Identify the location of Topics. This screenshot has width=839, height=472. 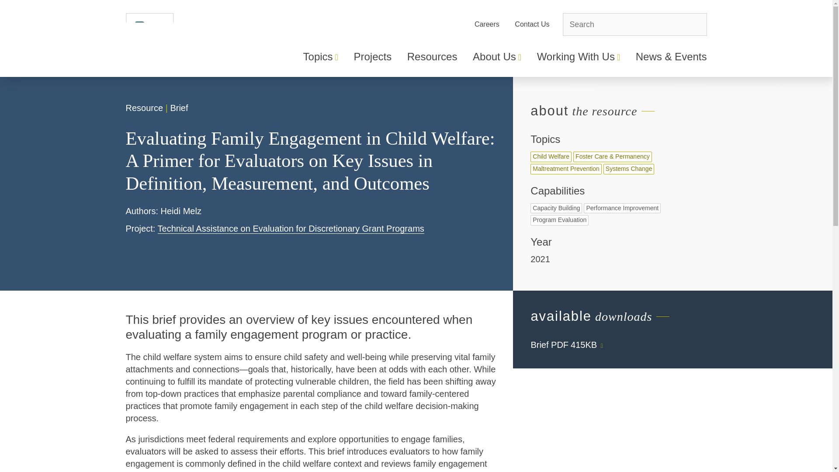
(320, 61).